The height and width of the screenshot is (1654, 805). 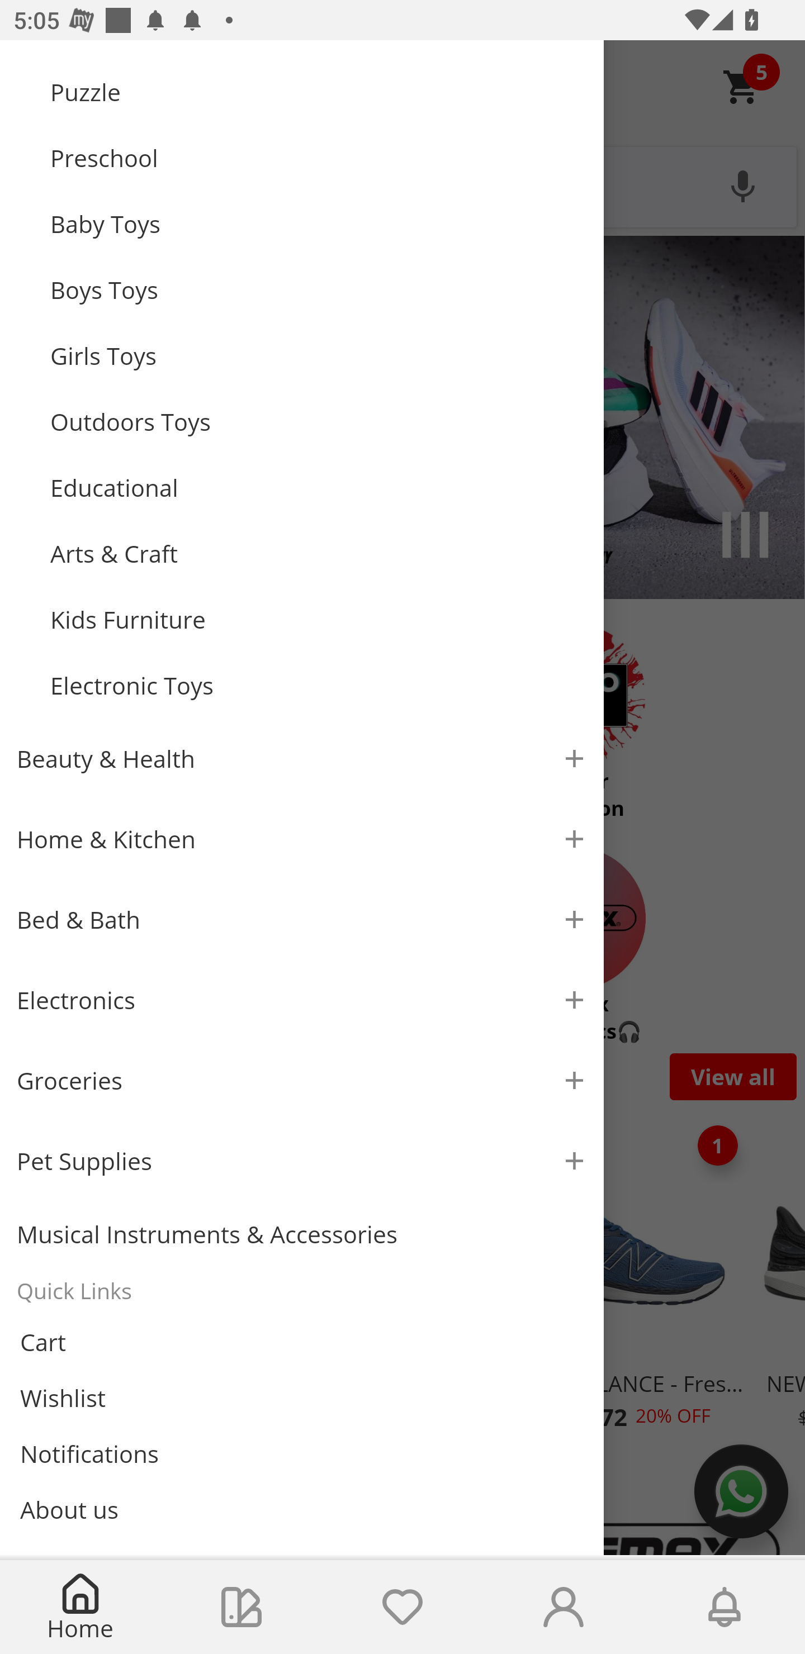 What do you see at coordinates (319, 421) in the screenshot?
I see `Outdoors Toys` at bounding box center [319, 421].